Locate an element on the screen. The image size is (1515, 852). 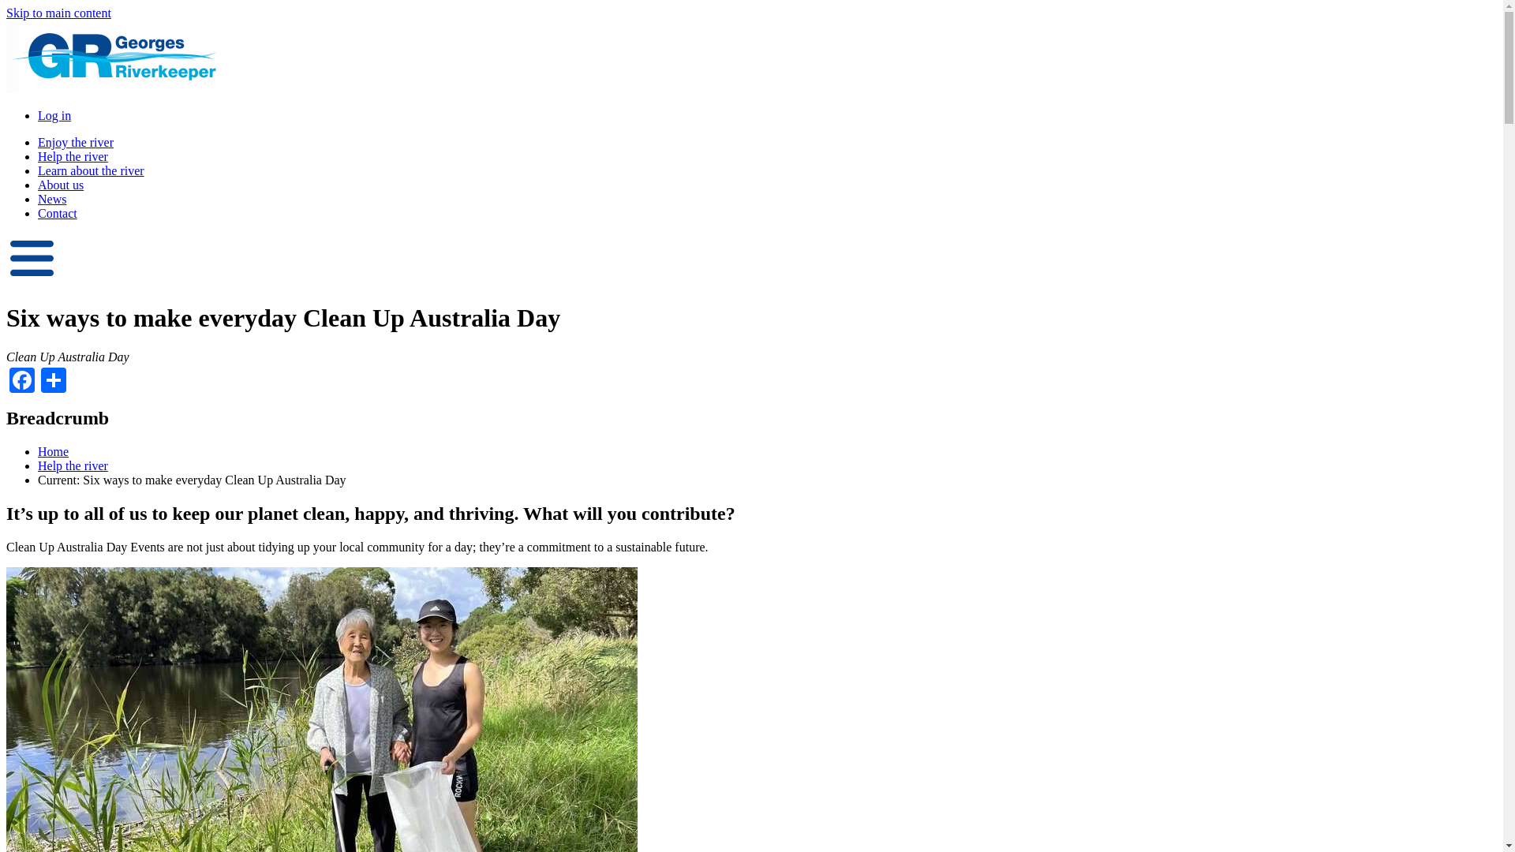
Latest news is located at coordinates (52, 199).